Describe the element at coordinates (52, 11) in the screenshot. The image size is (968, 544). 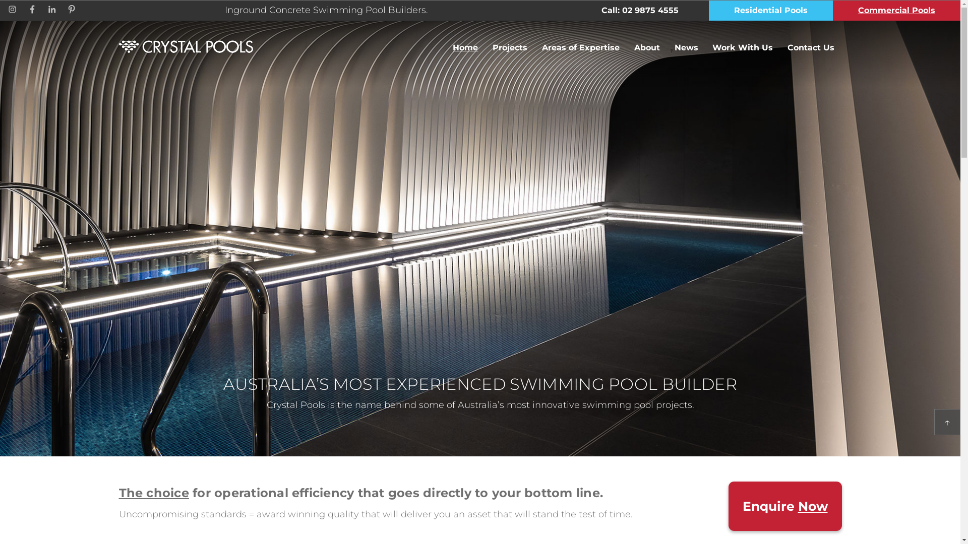
I see `LinkedIn` at that location.